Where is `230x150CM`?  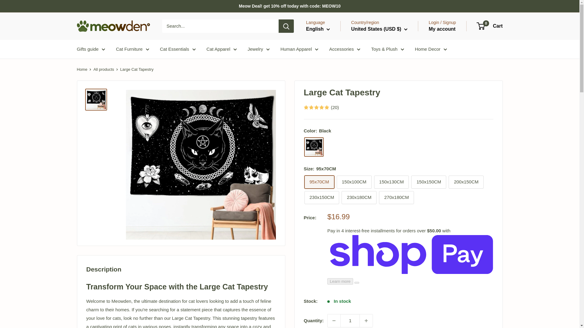
230x150CM is located at coordinates (322, 197).